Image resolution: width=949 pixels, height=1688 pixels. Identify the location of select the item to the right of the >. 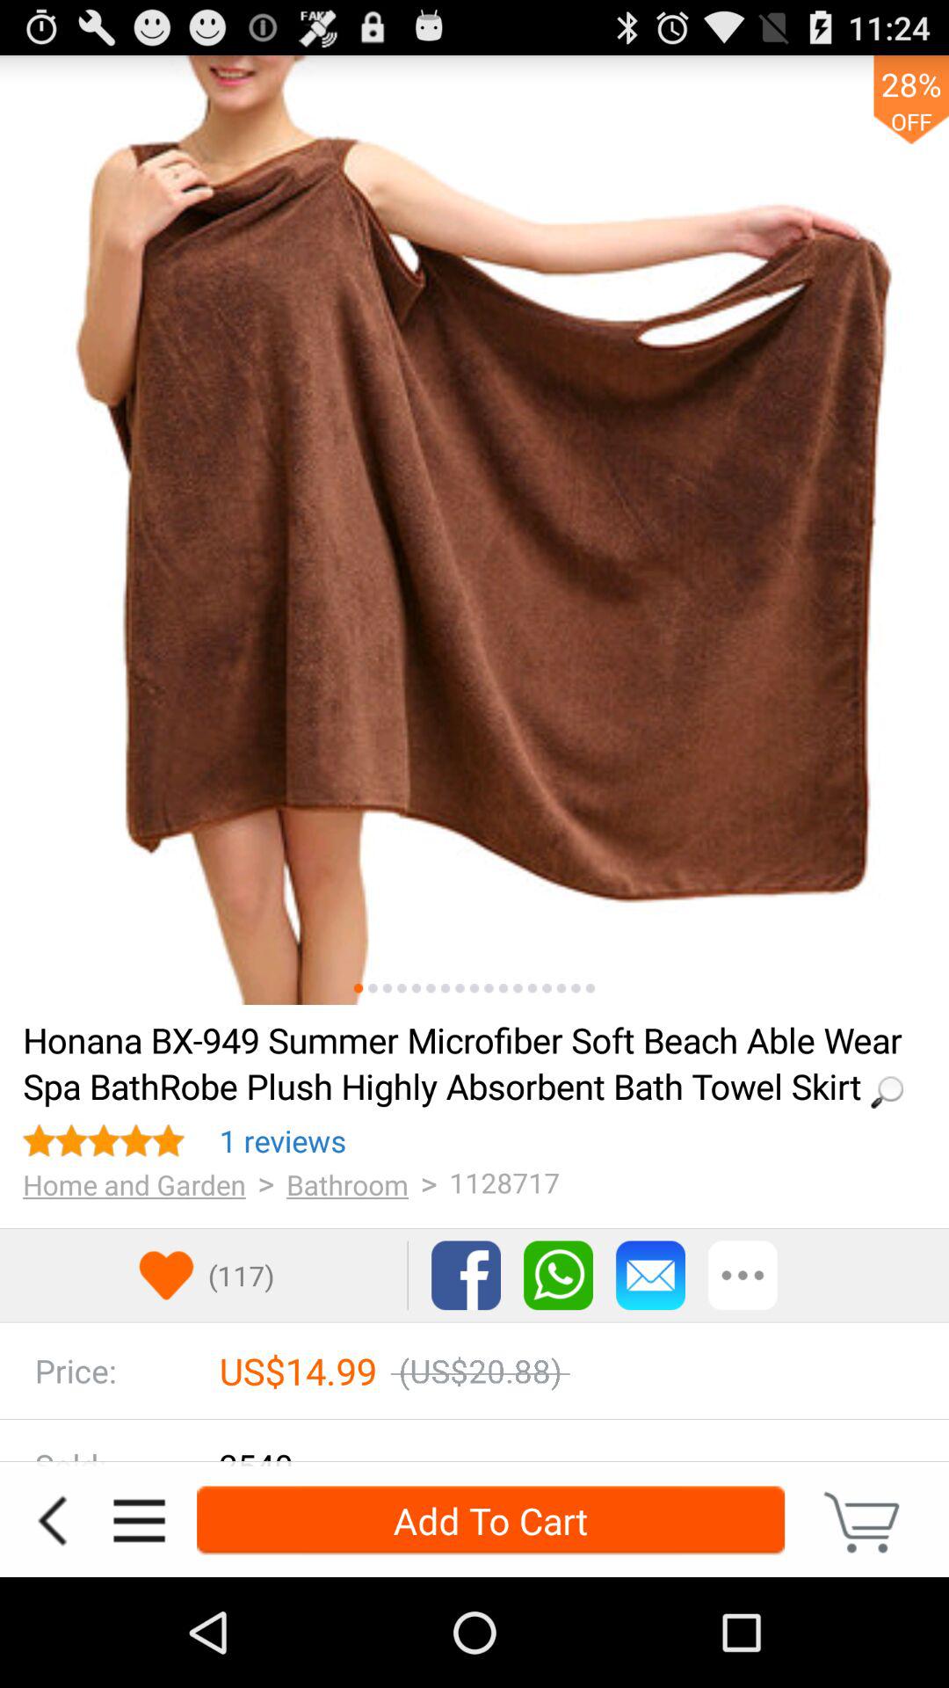
(347, 1184).